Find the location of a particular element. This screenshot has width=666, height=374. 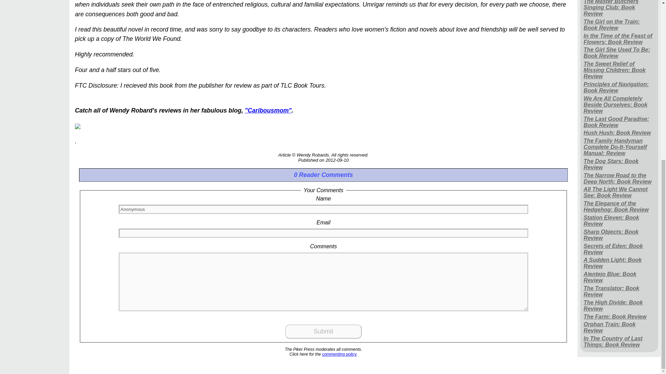

Principles of Navigation: Book Review is located at coordinates (619, 88).